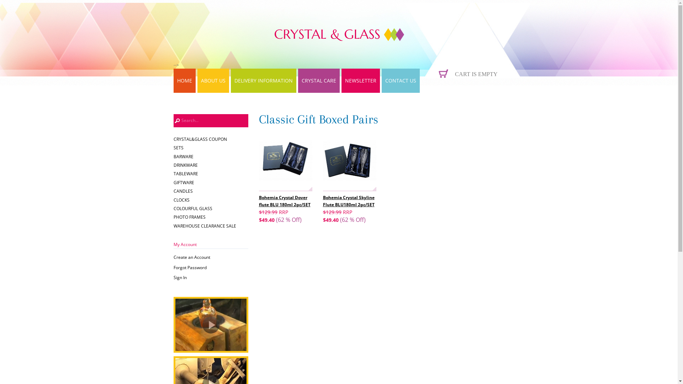 The width and height of the screenshot is (683, 384). I want to click on CONTACT US, so click(401, 81).